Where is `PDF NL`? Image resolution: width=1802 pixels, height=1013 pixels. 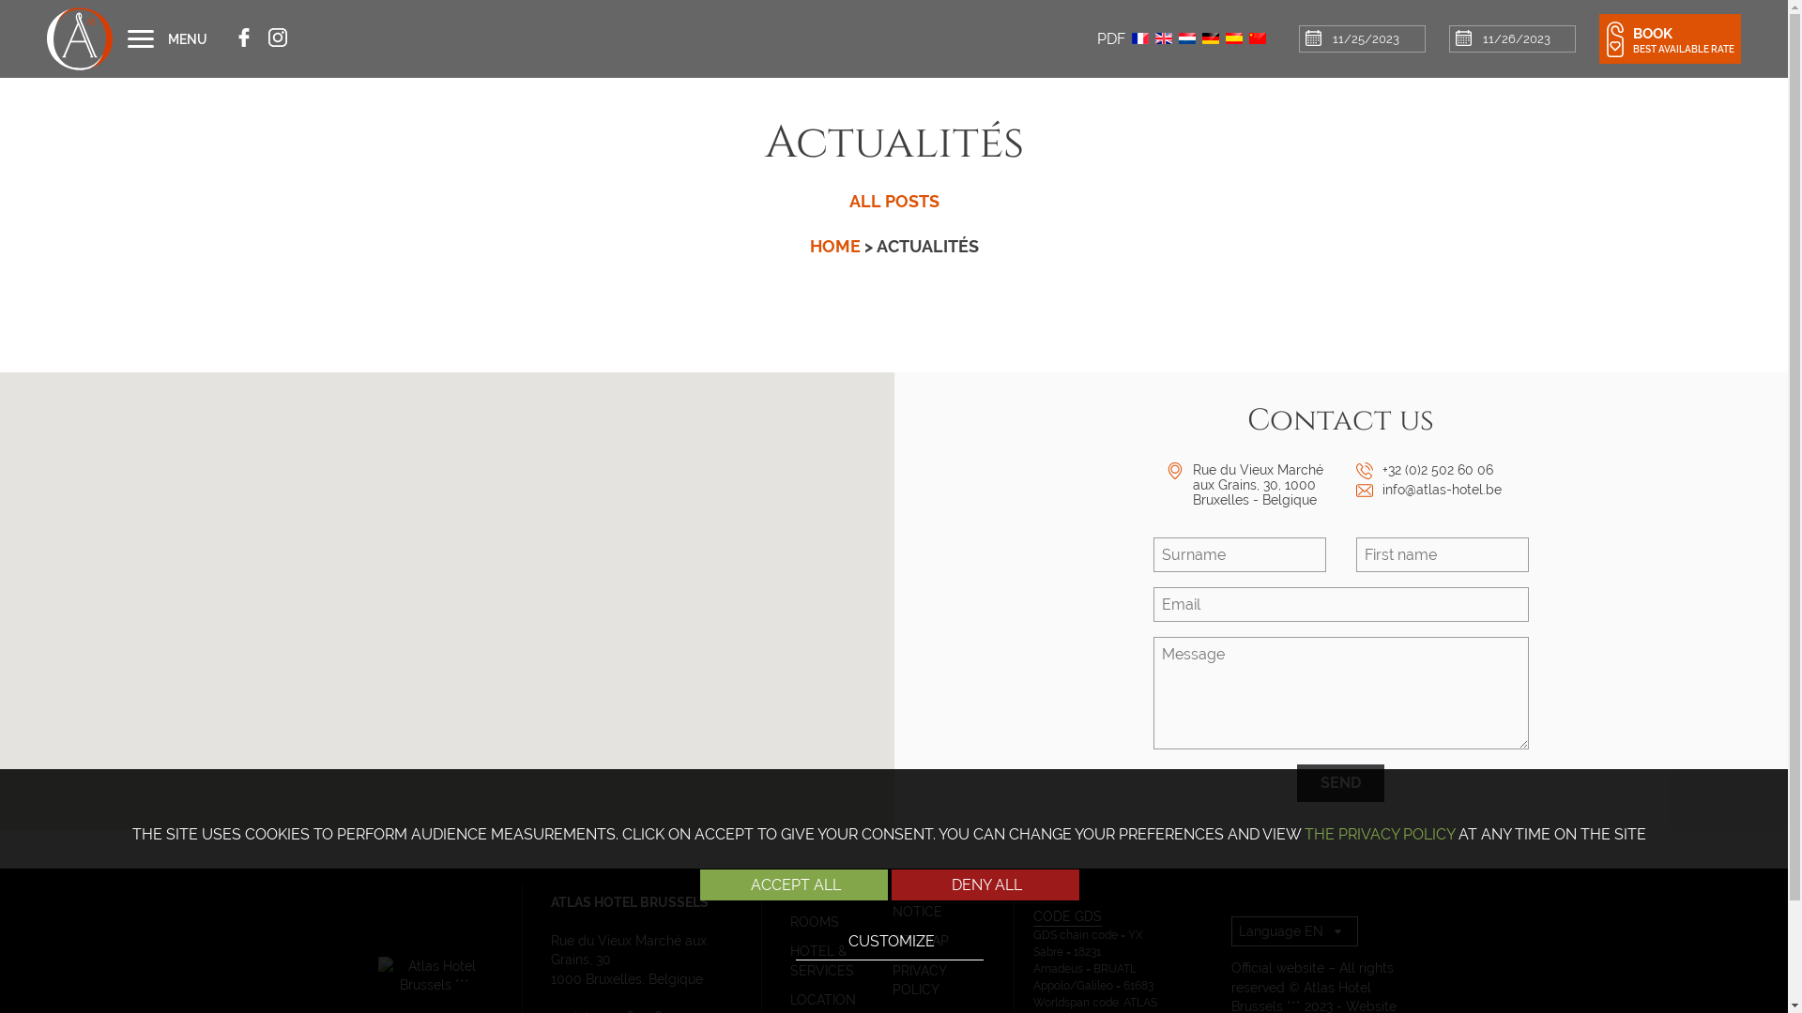
PDF NL is located at coordinates (1187, 38).